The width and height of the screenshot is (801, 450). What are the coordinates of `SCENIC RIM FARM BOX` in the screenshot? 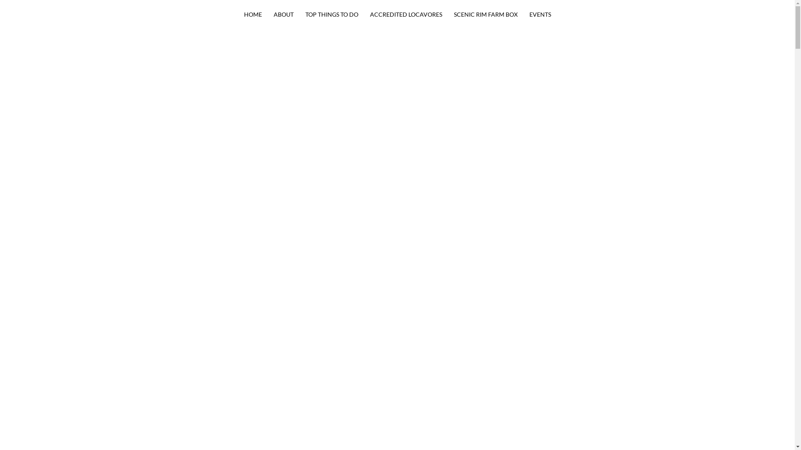 It's located at (486, 15).